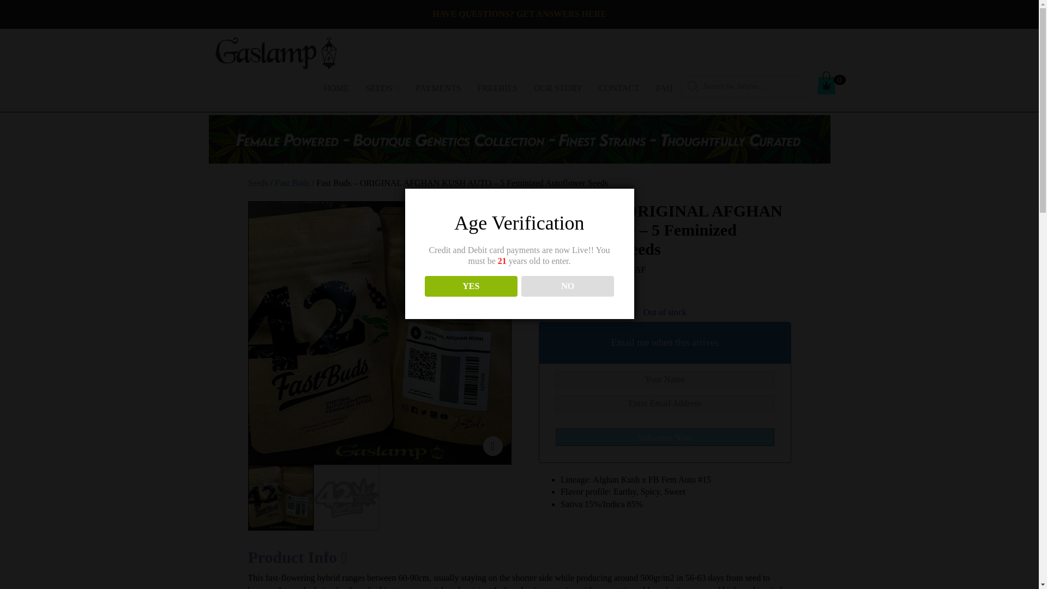 The height and width of the screenshot is (589, 1047). I want to click on FREEBIES, so click(497, 85).